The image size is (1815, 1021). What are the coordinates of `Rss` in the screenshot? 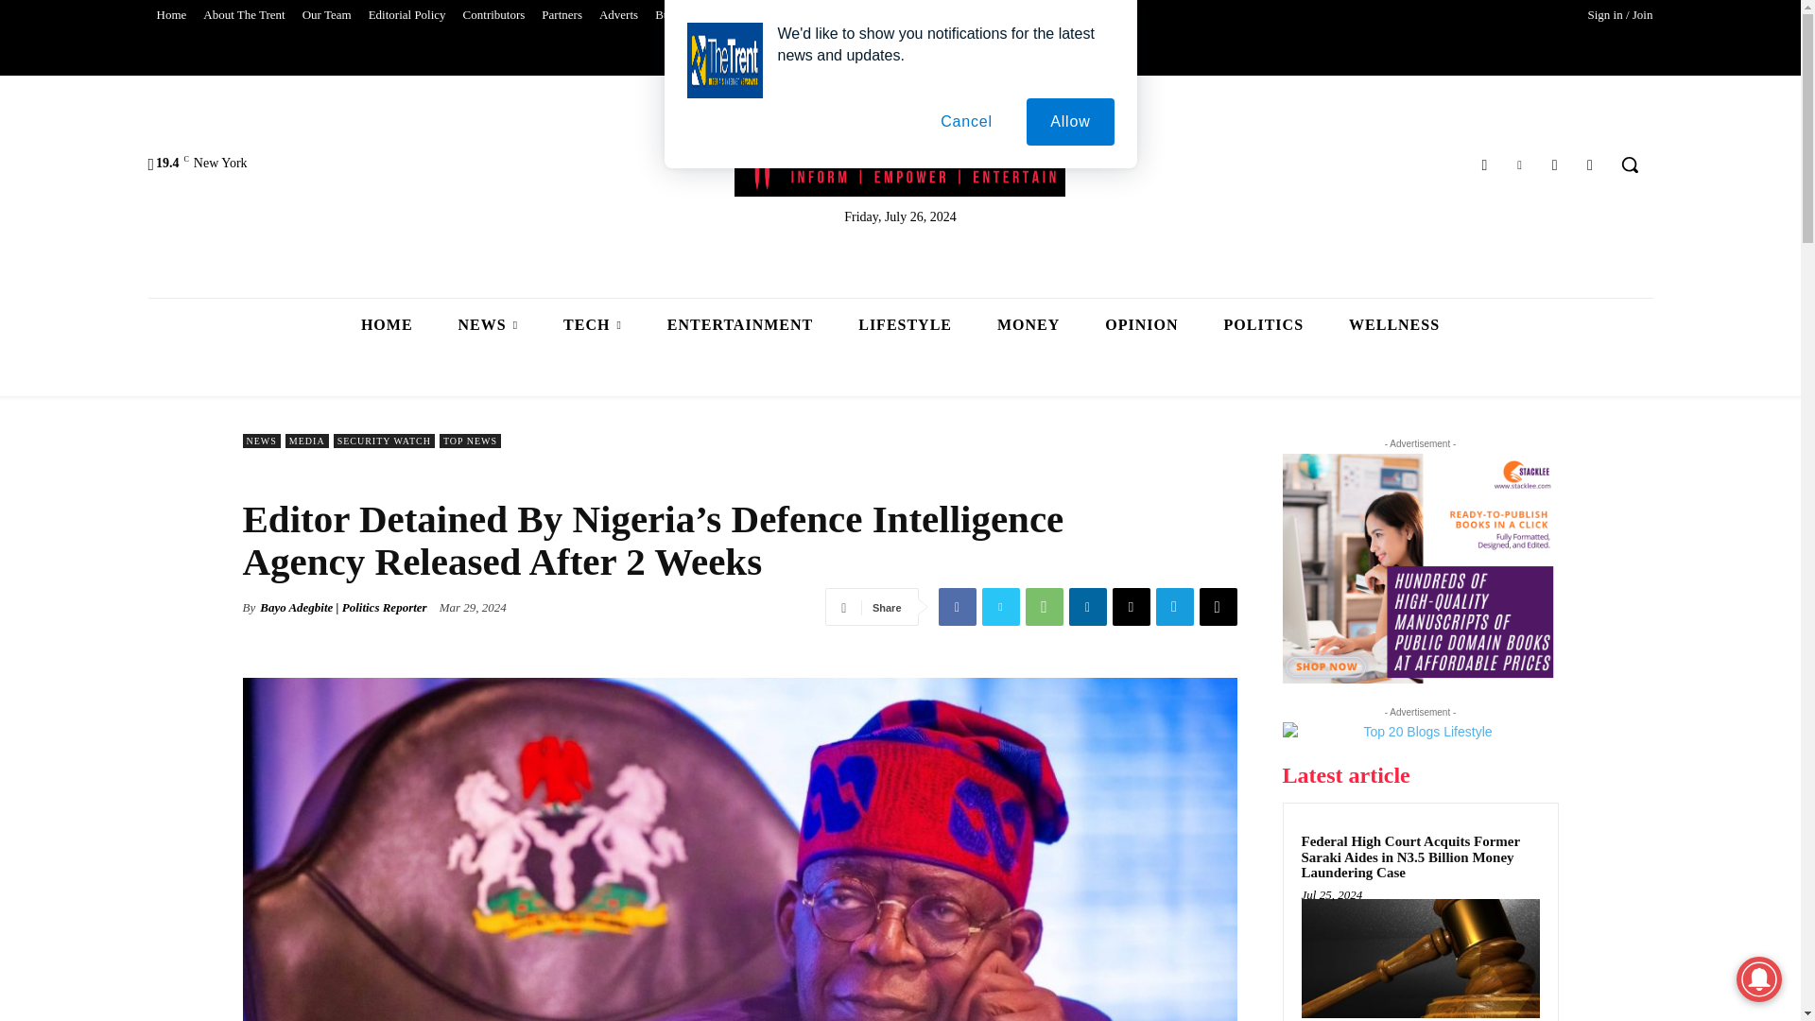 It's located at (1590, 164).